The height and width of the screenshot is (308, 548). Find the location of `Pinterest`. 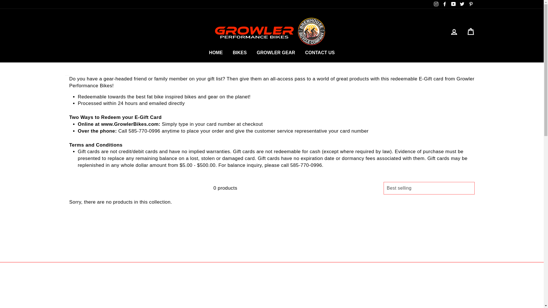

Pinterest is located at coordinates (470, 4).